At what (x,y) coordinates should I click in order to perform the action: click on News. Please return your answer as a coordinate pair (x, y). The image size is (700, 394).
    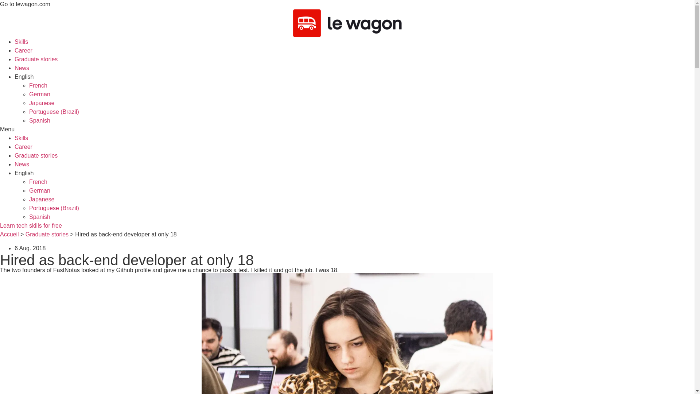
    Looking at the image, I should click on (22, 164).